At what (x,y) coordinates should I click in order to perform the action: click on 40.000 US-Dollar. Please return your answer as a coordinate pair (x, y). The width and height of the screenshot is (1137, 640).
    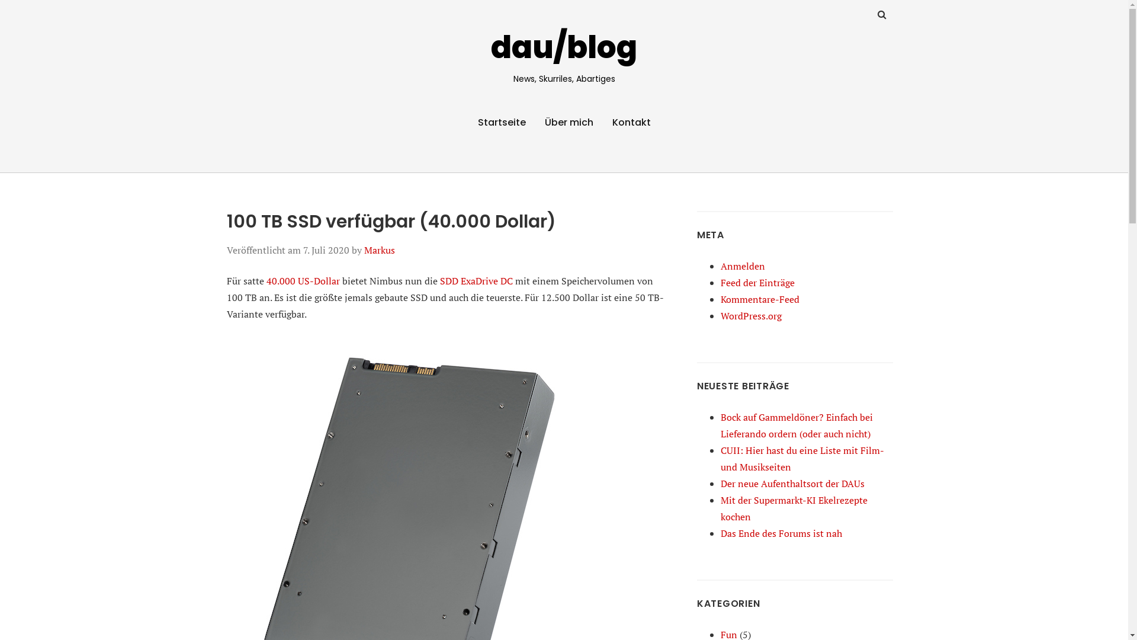
    Looking at the image, I should click on (303, 281).